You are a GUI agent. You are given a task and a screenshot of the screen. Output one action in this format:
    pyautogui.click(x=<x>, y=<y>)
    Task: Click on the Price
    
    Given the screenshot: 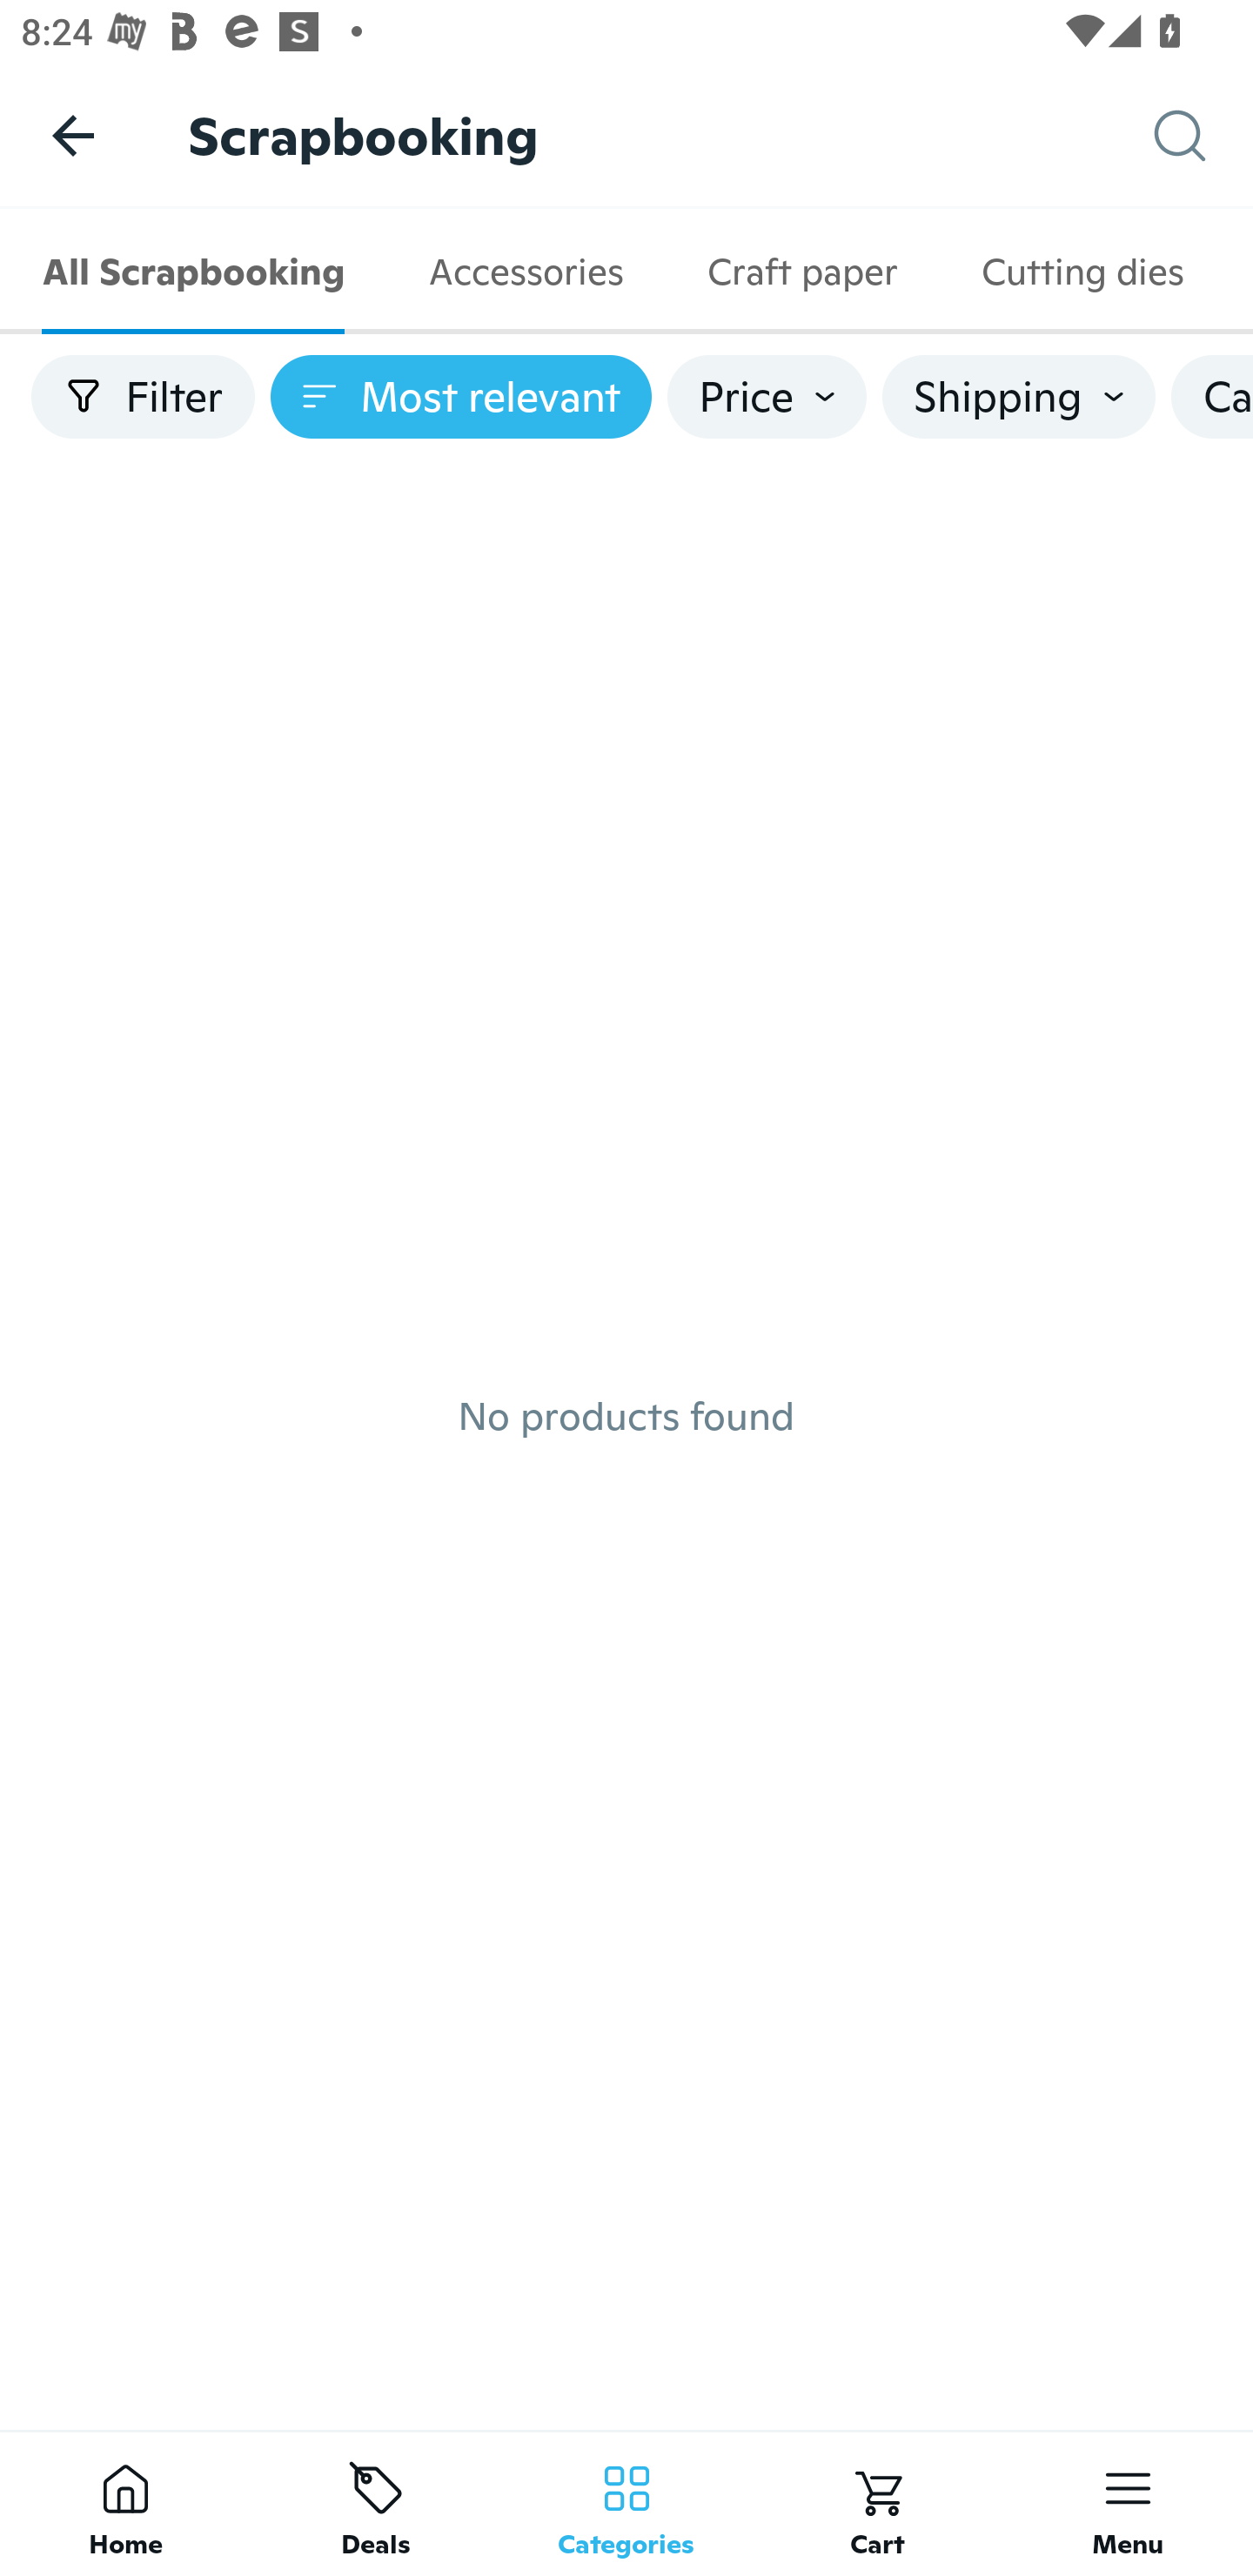 What is the action you would take?
    pyautogui.click(x=767, y=397)
    